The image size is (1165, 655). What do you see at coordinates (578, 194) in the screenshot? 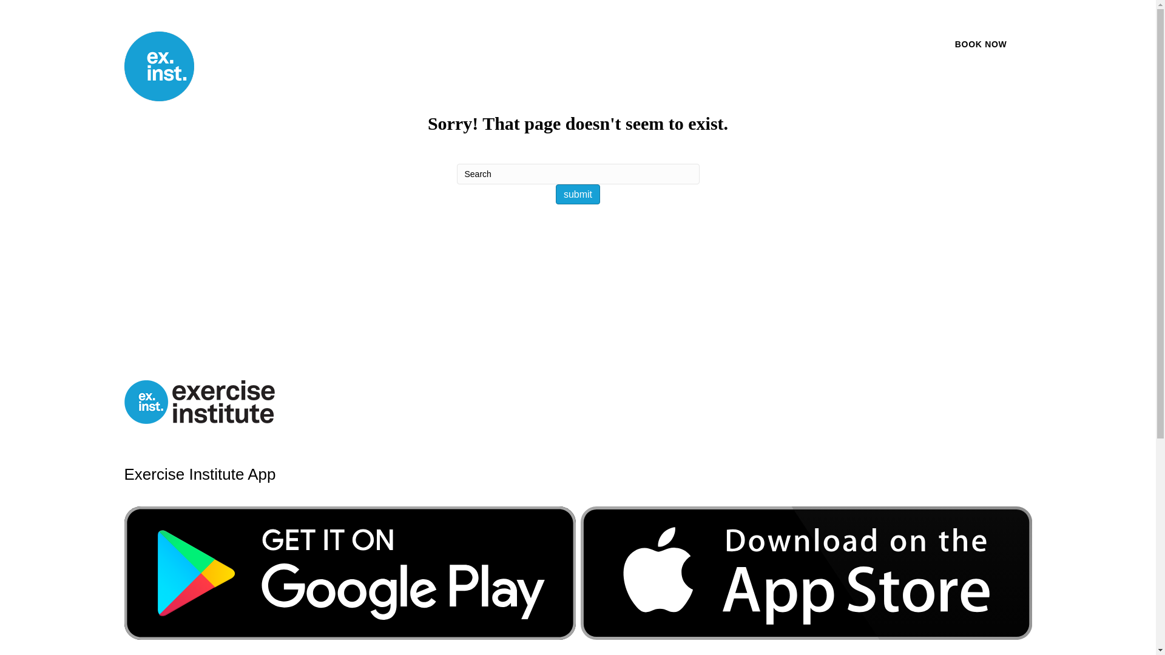
I see `submit` at bounding box center [578, 194].